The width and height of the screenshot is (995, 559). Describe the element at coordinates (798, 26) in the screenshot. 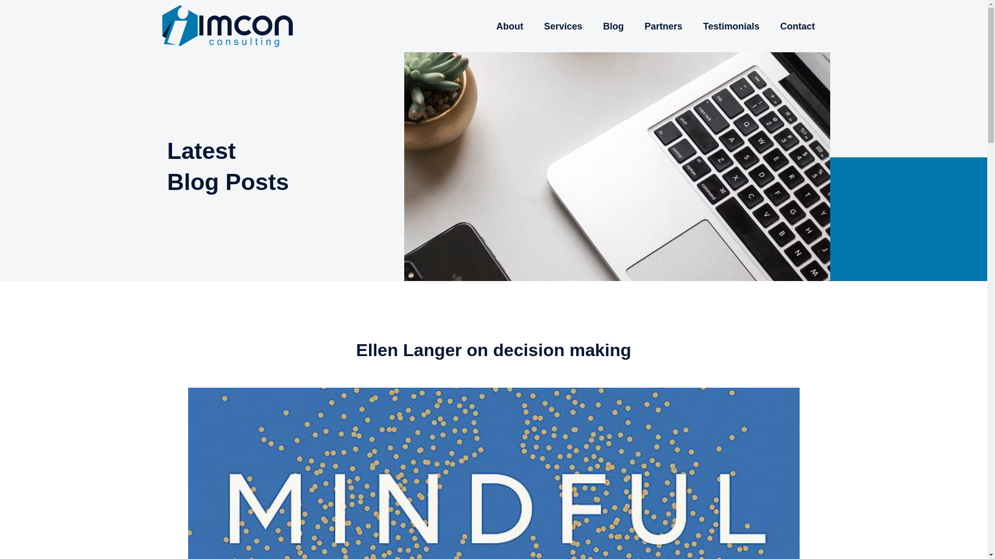

I see `Contact` at that location.